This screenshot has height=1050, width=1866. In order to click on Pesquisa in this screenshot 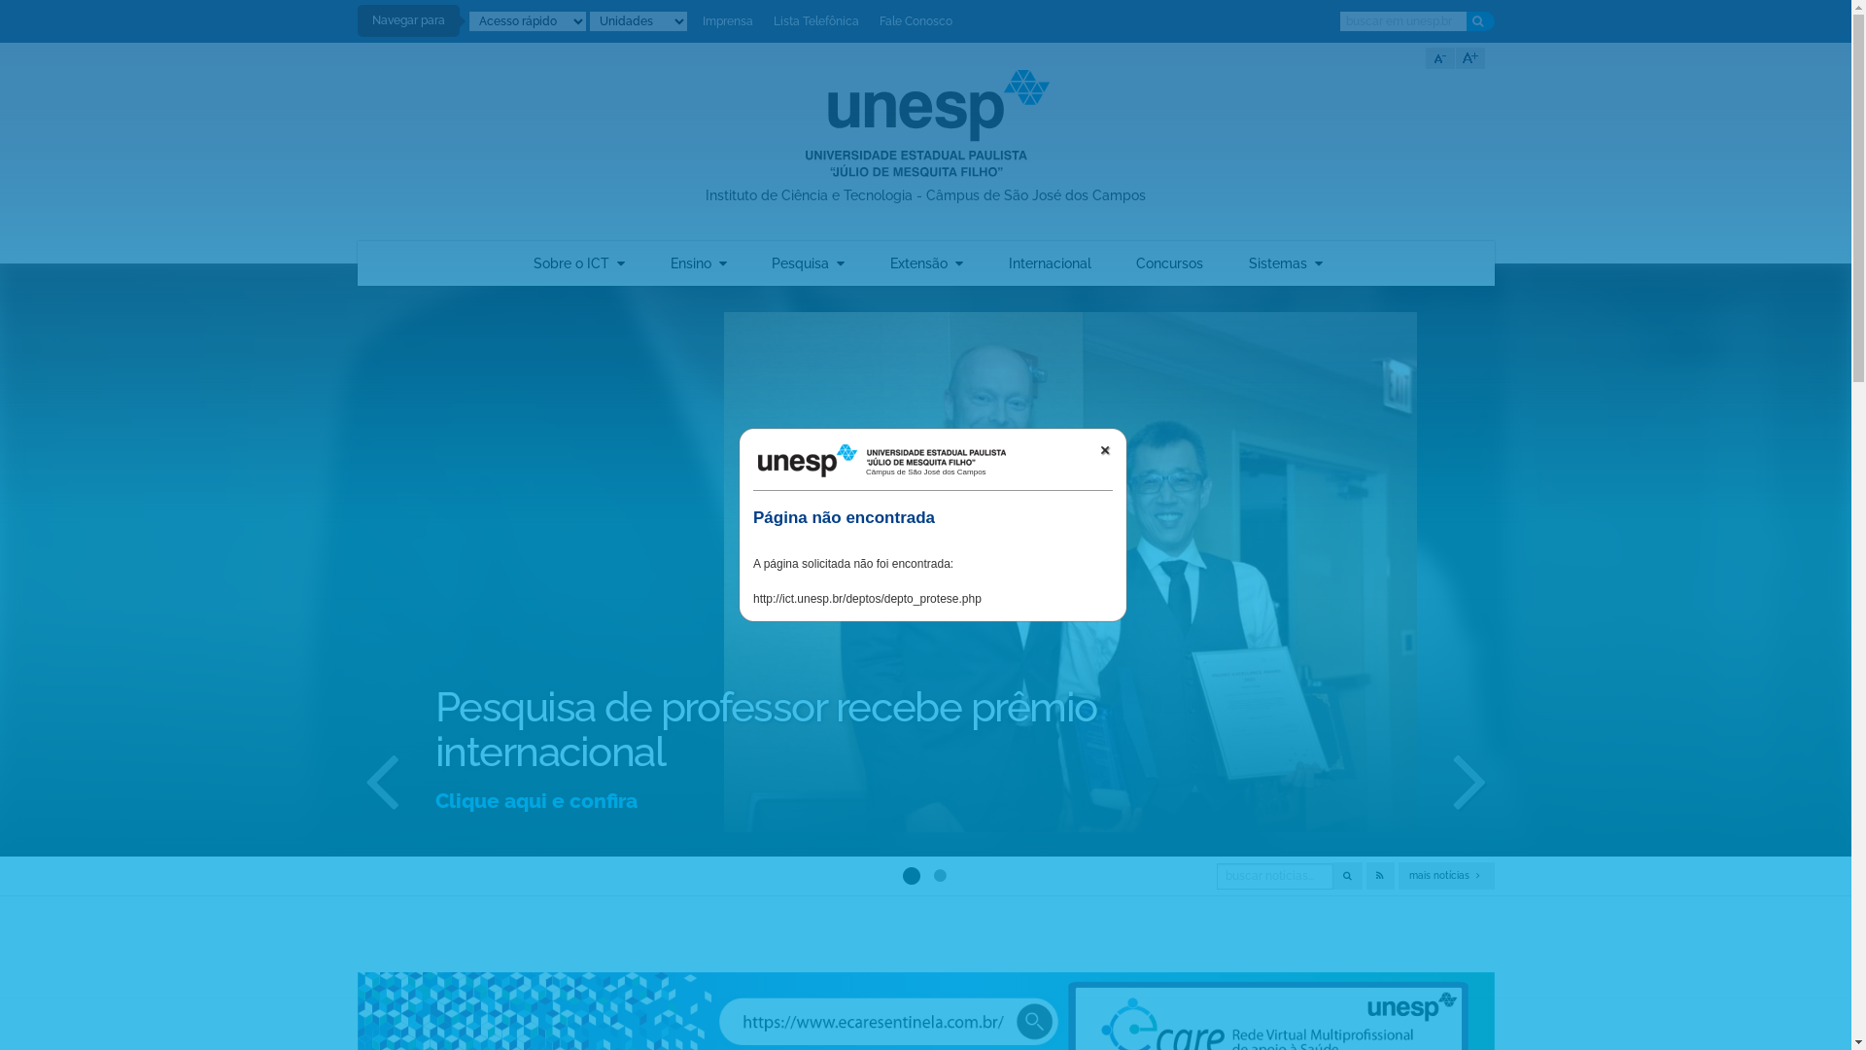, I will do `click(809, 263)`.